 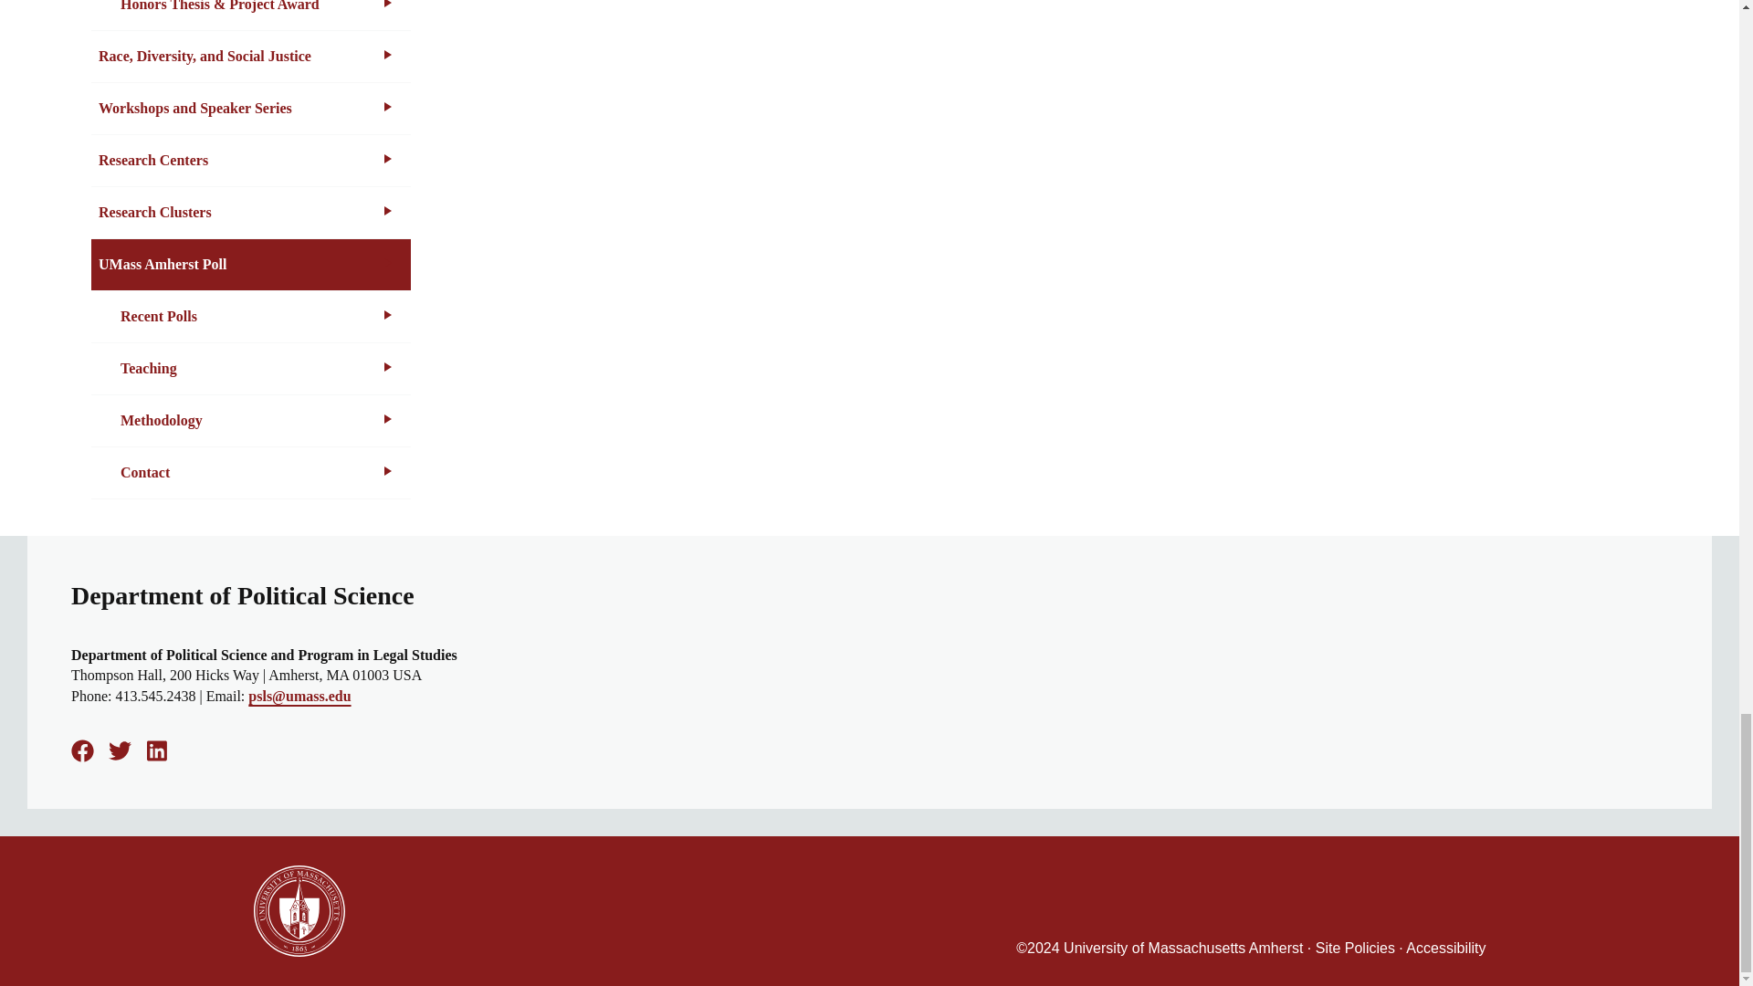 I want to click on Workshops and Speaker Series, so click(x=250, y=108).